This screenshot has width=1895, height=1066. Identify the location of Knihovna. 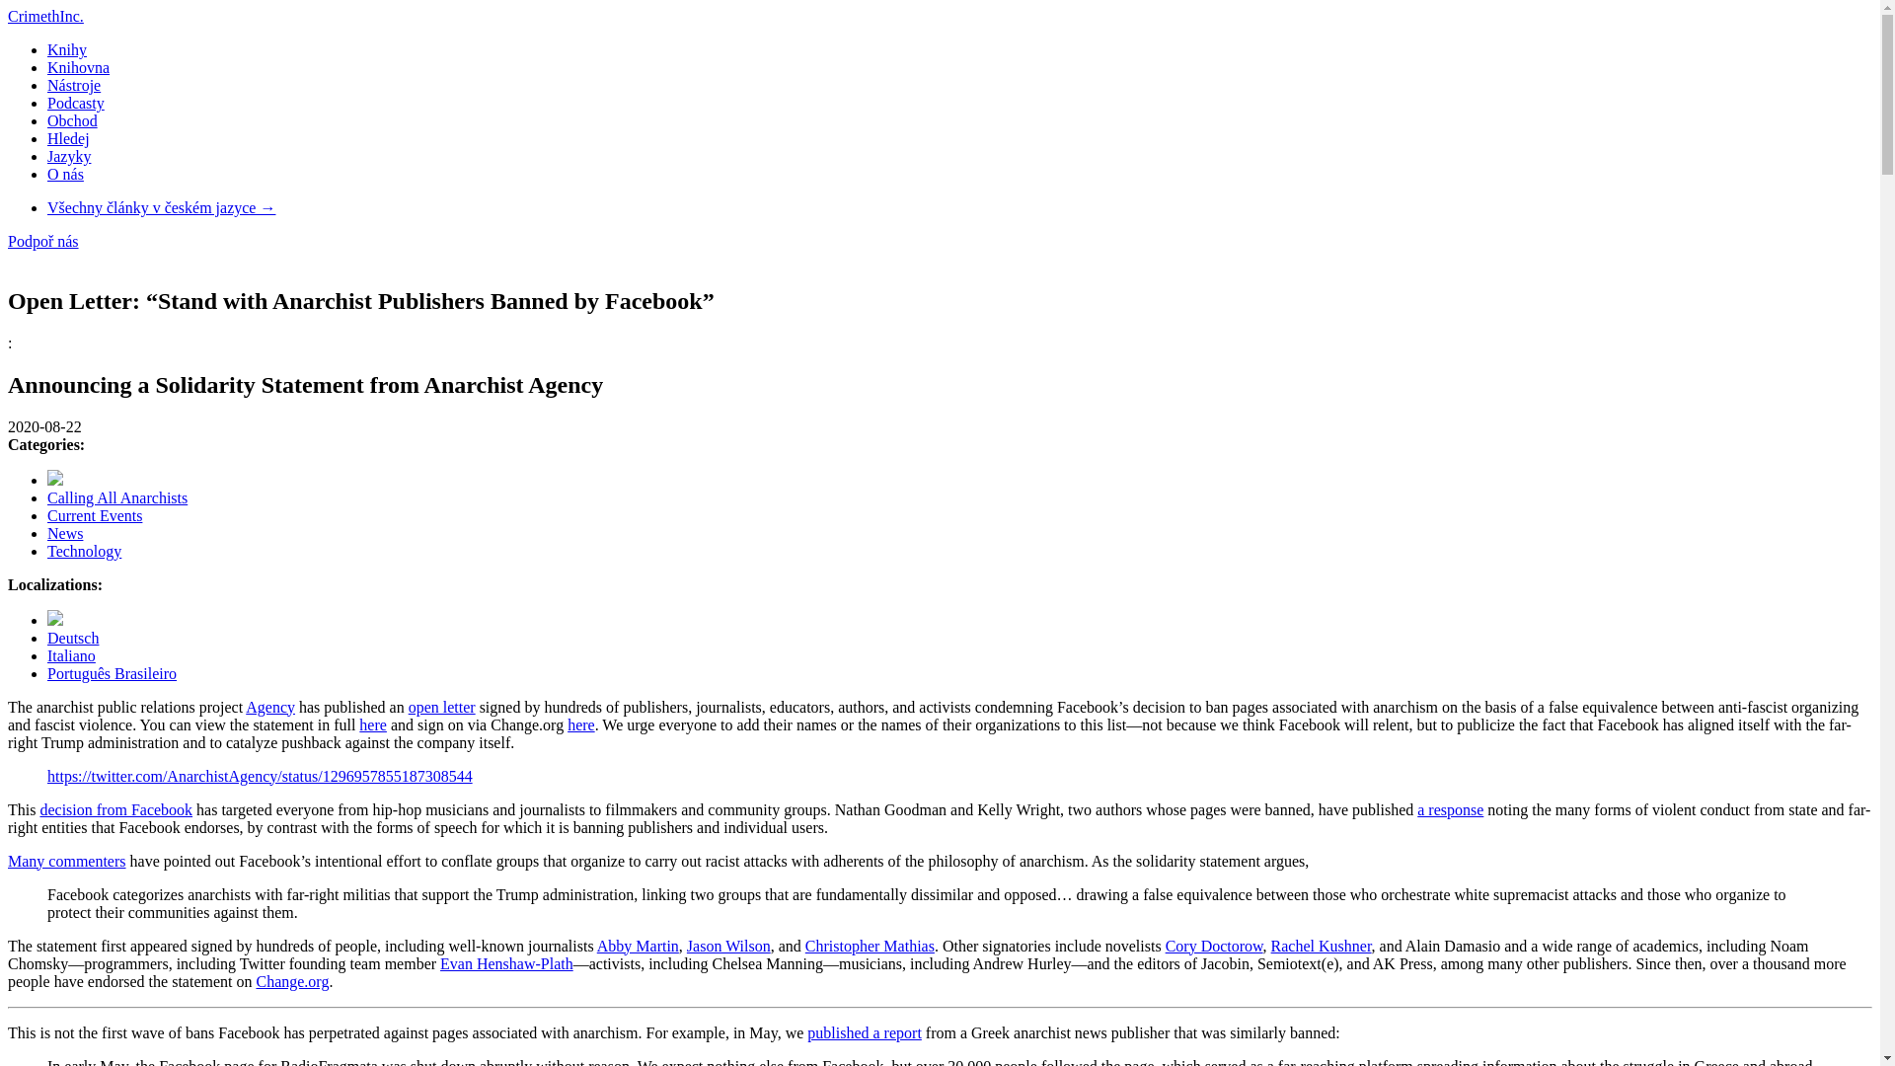
(79, 67).